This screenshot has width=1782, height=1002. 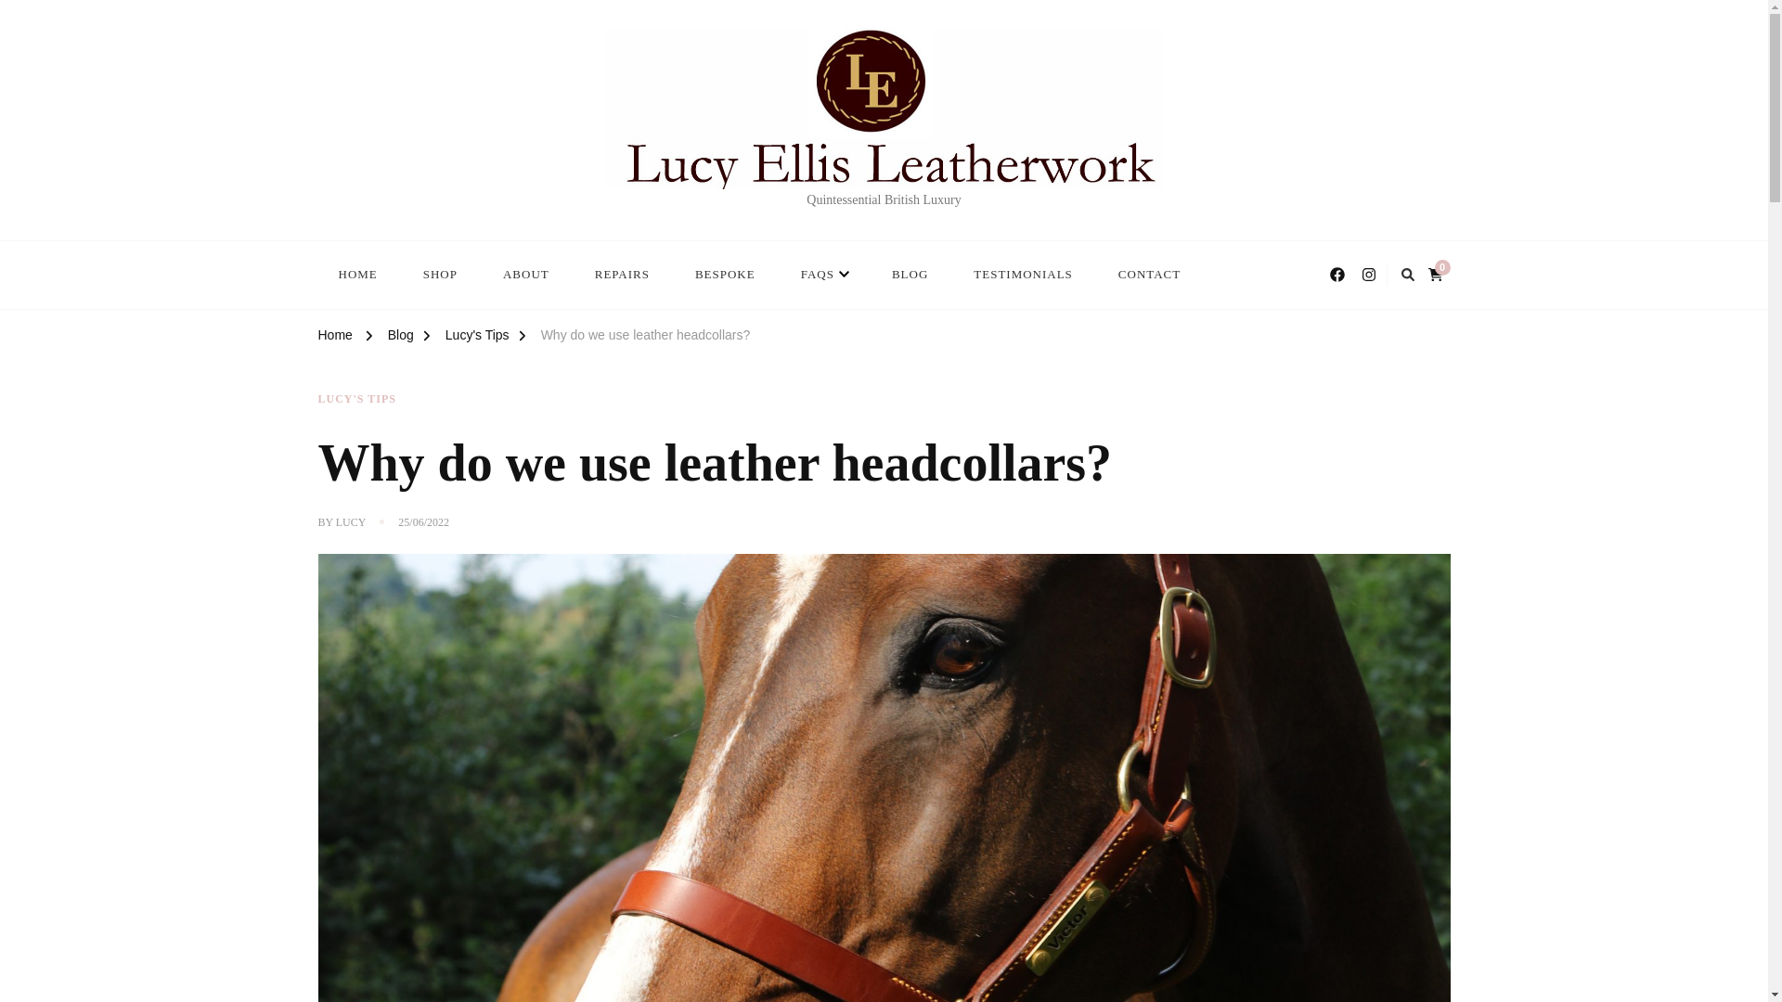 I want to click on FAQS, so click(x=822, y=275).